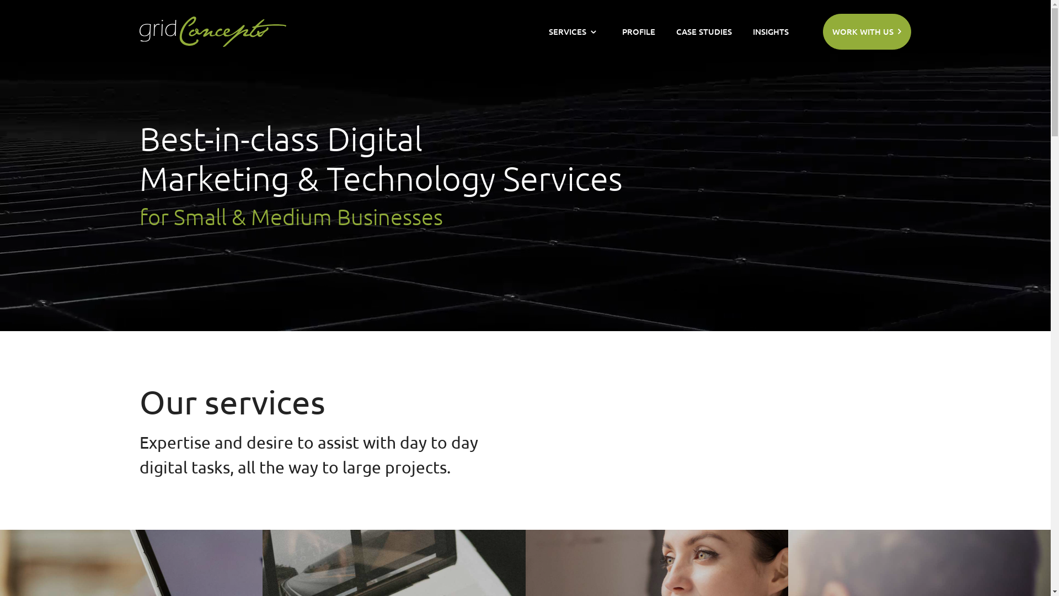 Image resolution: width=1059 pixels, height=596 pixels. Describe the element at coordinates (704, 32) in the screenshot. I see `CASE STUDIES` at that location.